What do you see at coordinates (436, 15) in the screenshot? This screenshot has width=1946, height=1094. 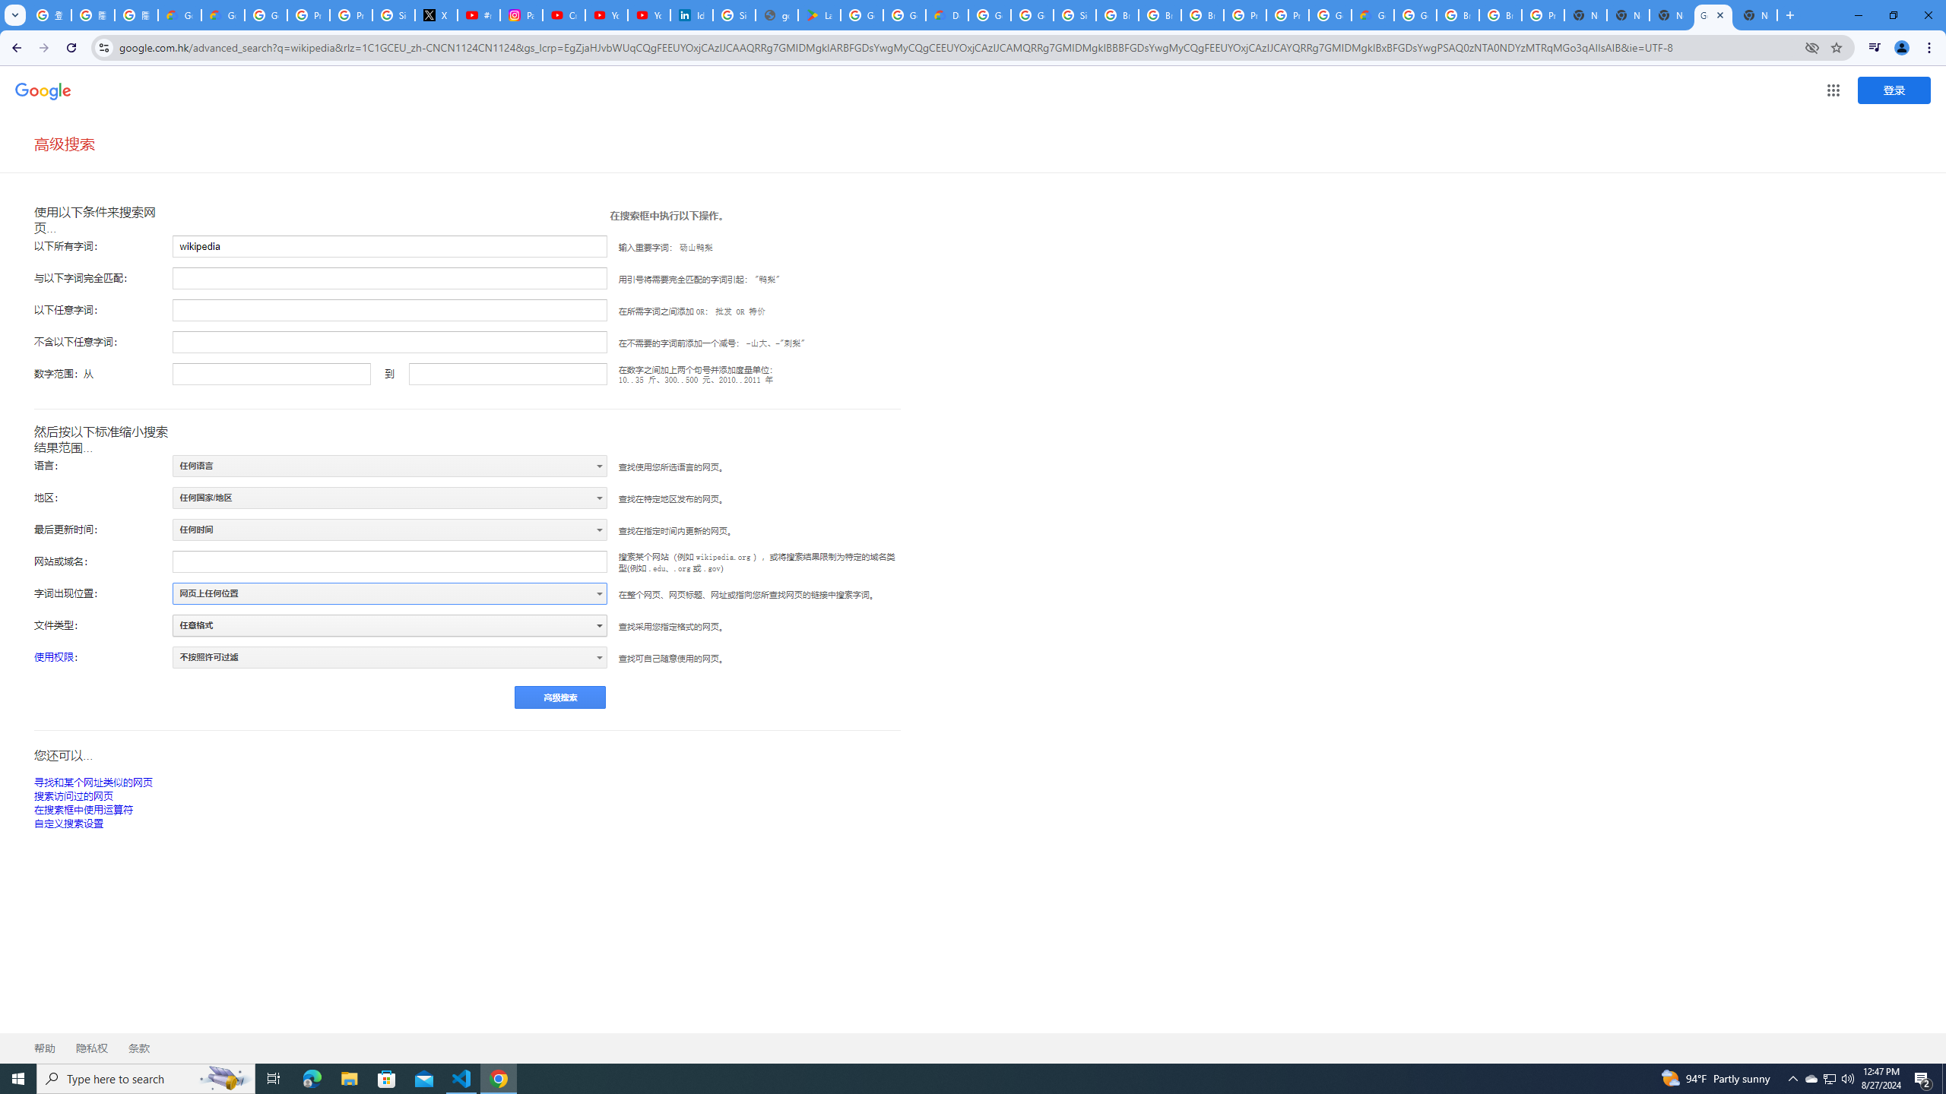 I see `X` at bounding box center [436, 15].